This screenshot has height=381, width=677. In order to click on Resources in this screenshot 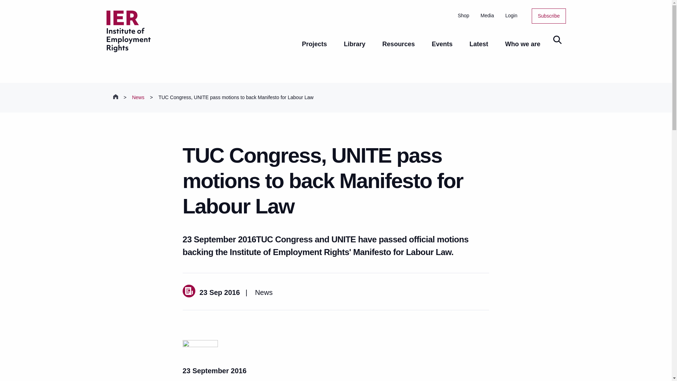, I will do `click(398, 49)`.